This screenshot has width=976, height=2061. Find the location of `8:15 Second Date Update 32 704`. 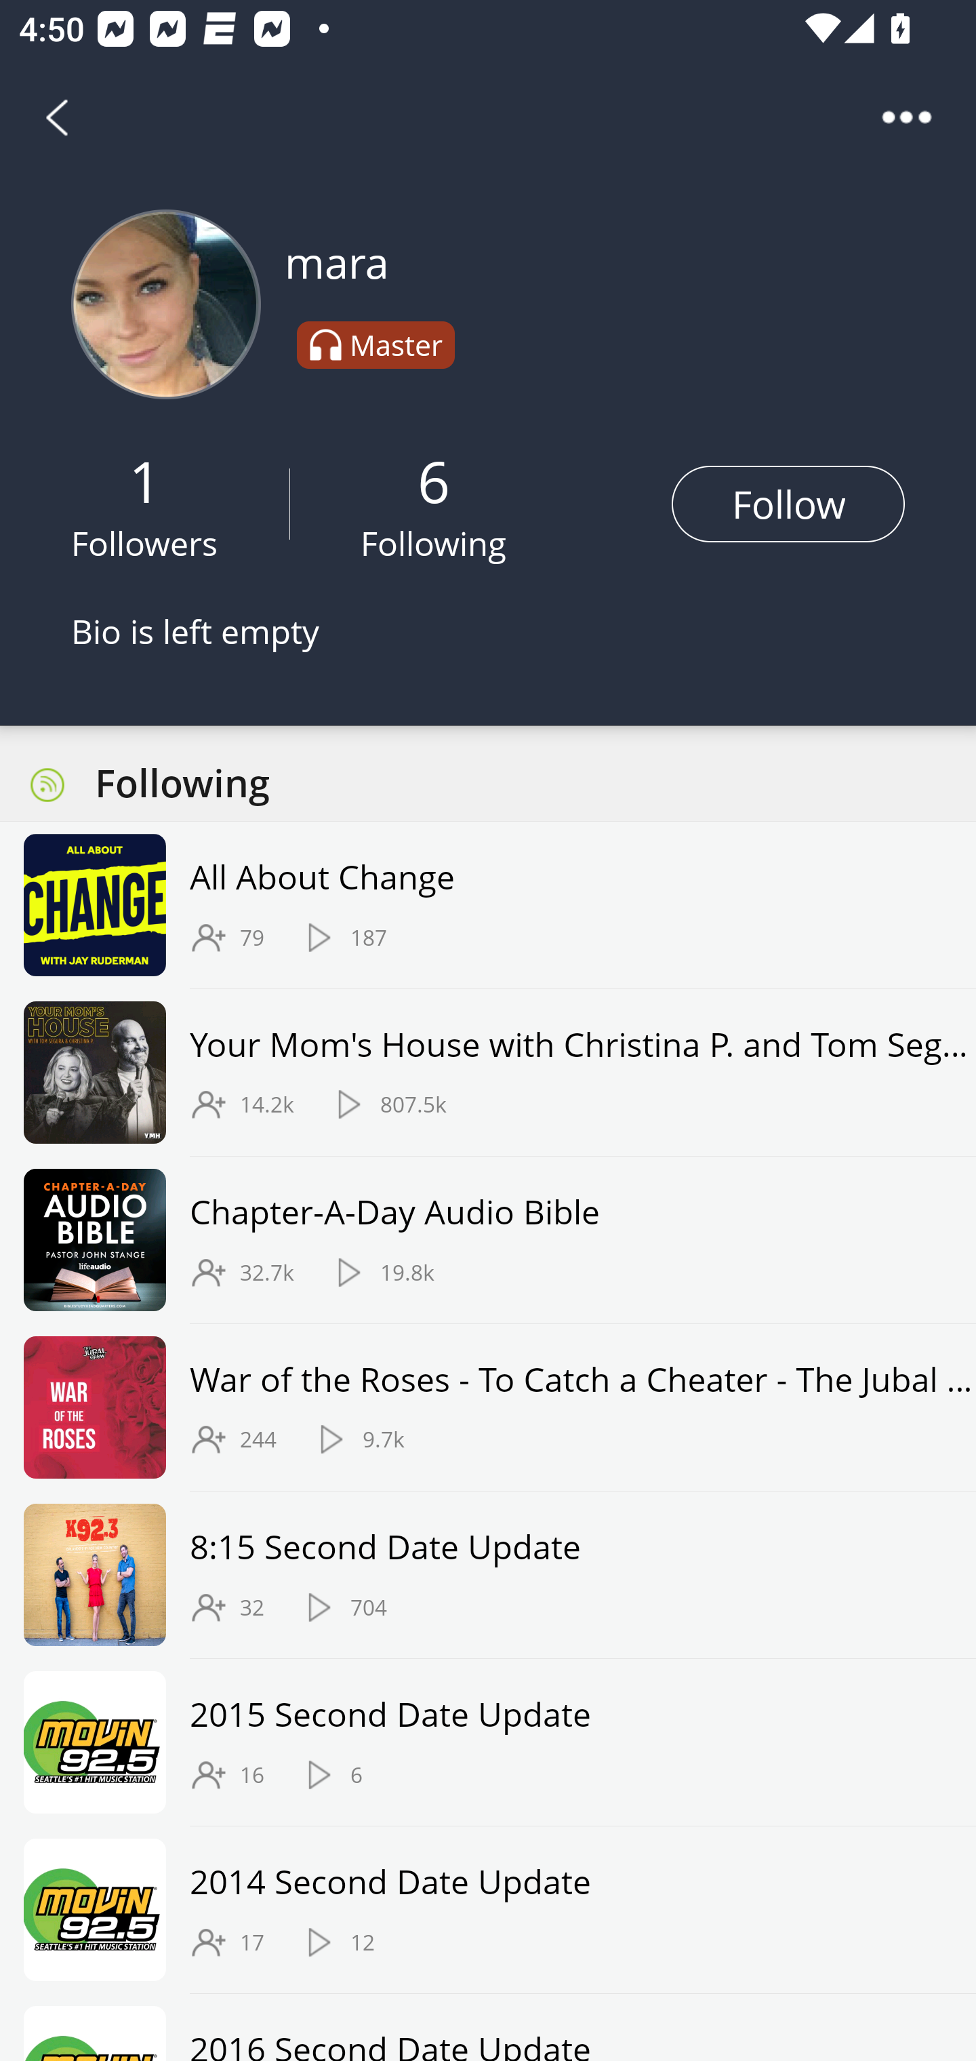

8:15 Second Date Update 32 704 is located at coordinates (488, 1576).